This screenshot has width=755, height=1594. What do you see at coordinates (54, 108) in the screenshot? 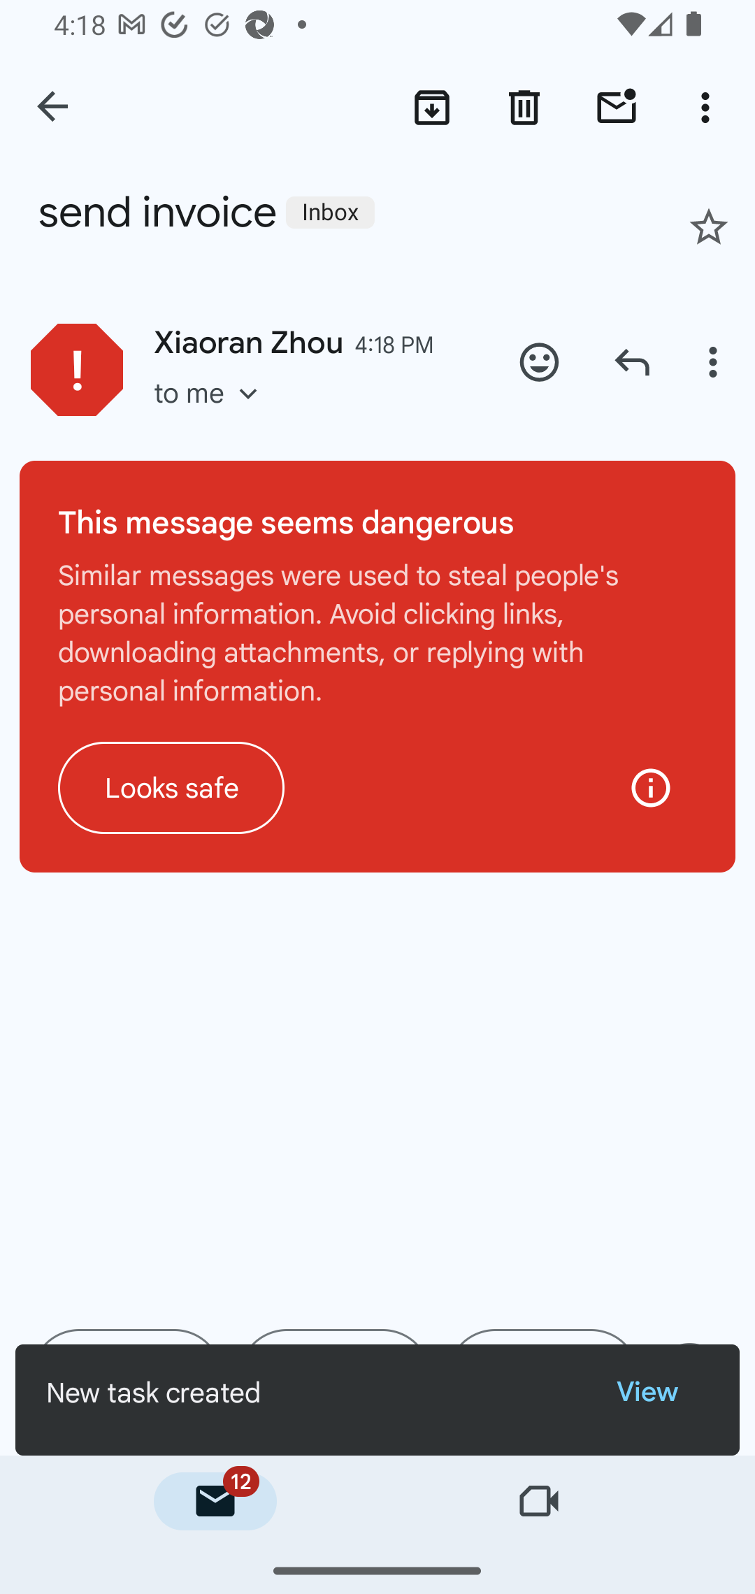
I see `Navigate up` at bounding box center [54, 108].